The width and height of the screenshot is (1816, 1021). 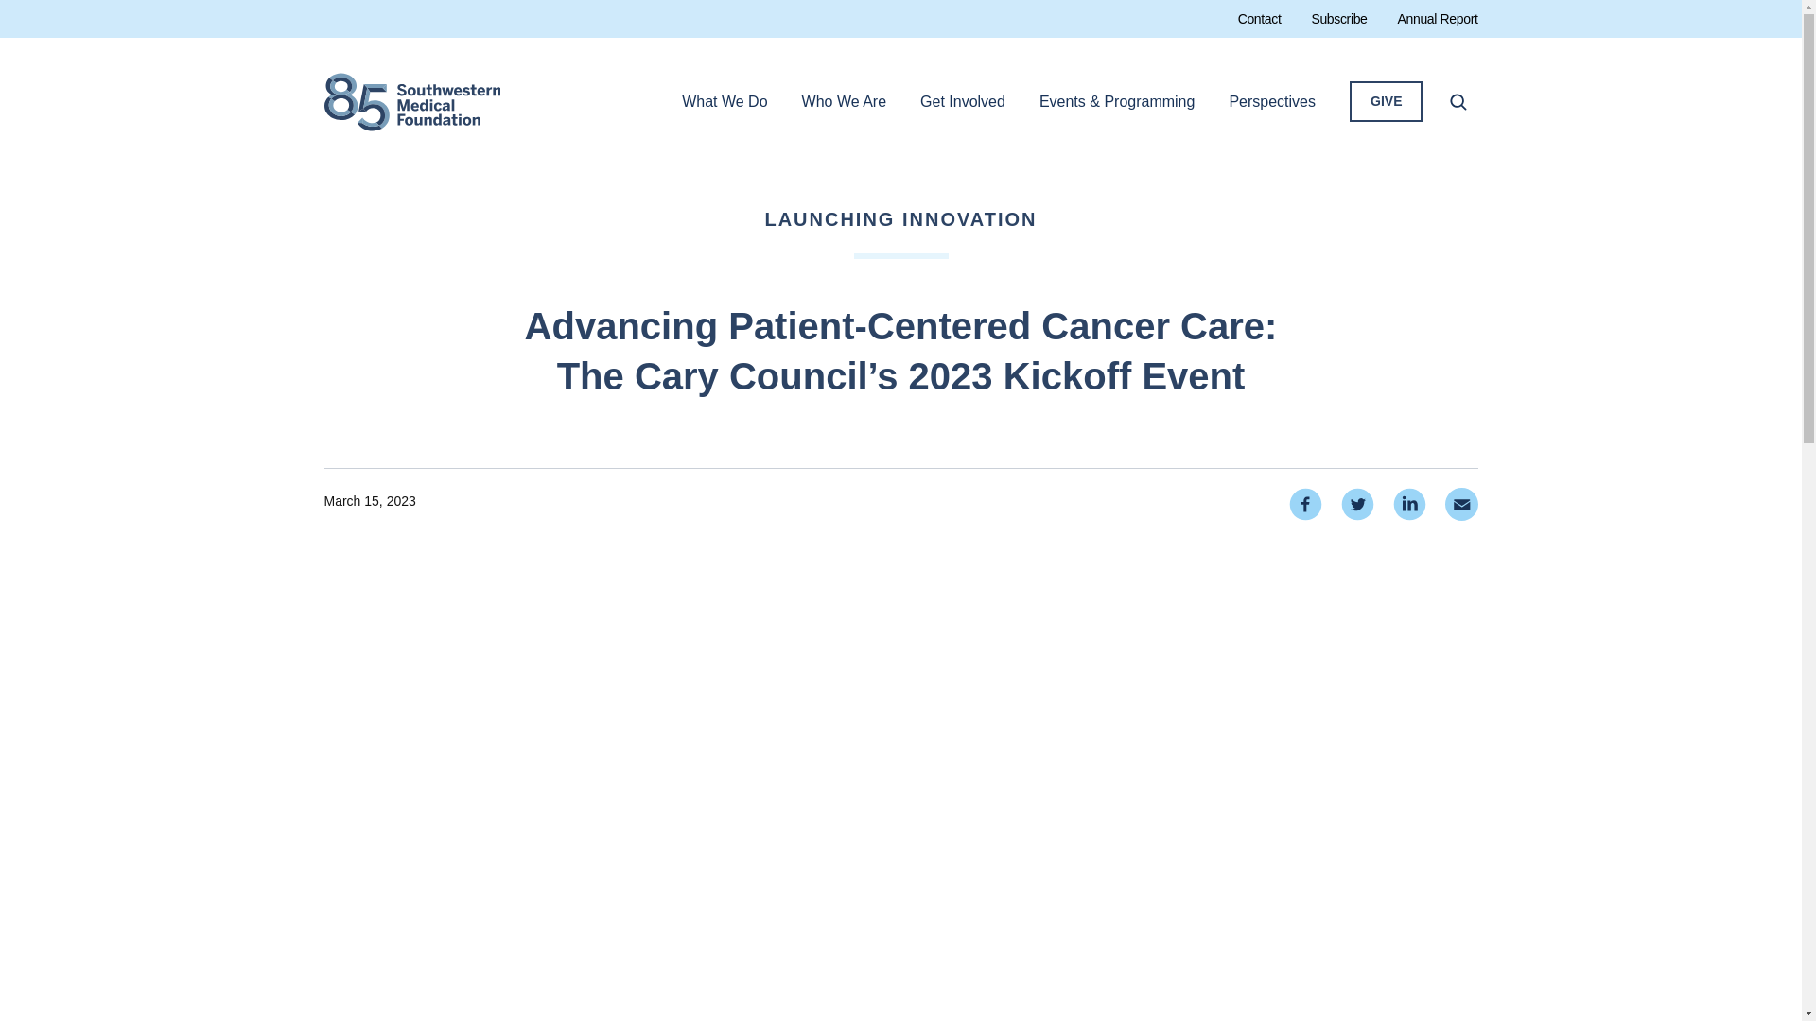 What do you see at coordinates (845, 102) in the screenshot?
I see `Get Involved` at bounding box center [845, 102].